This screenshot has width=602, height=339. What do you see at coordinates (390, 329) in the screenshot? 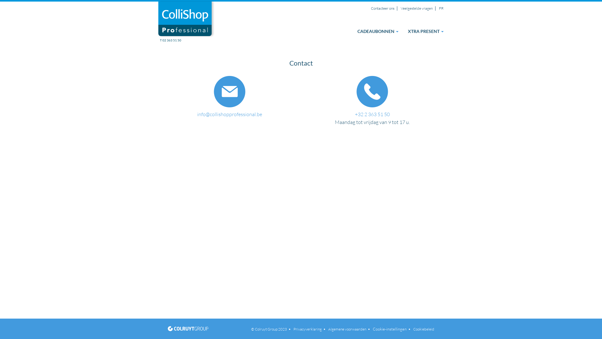
I see `Cookie-instellingen` at bounding box center [390, 329].